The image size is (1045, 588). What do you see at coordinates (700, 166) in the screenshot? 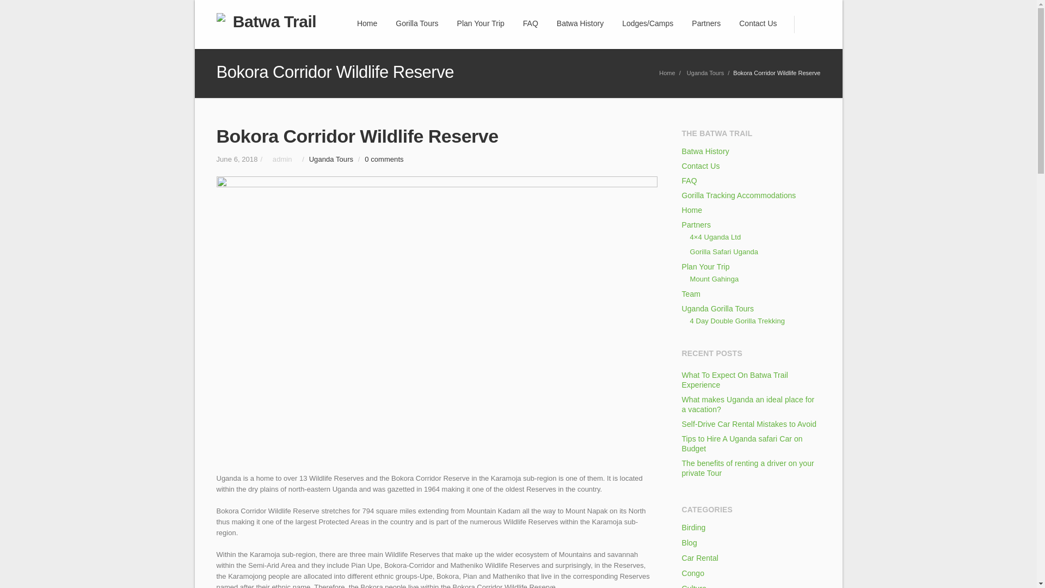
I see `Contact Us` at bounding box center [700, 166].